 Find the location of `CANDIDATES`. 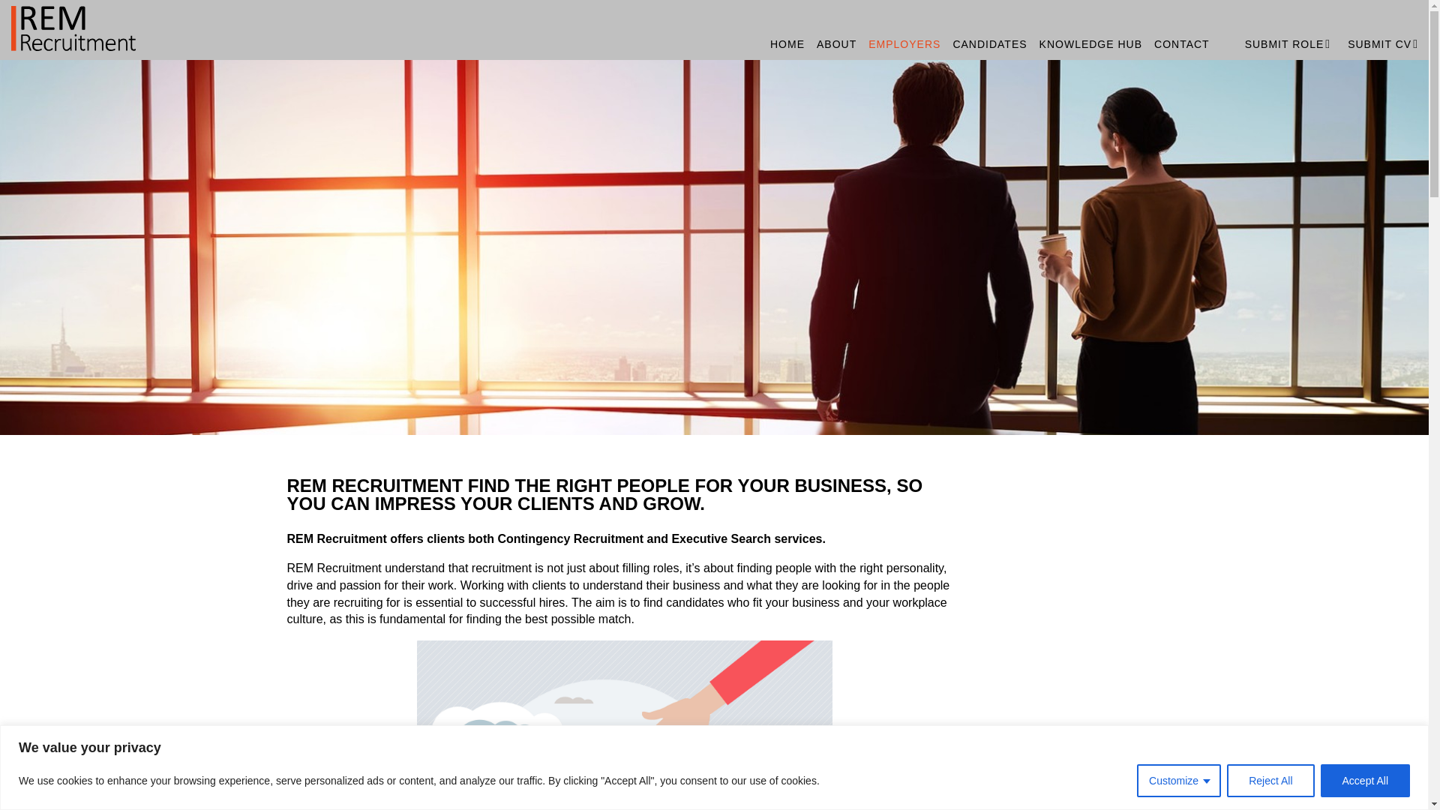

CANDIDATES is located at coordinates (988, 44).